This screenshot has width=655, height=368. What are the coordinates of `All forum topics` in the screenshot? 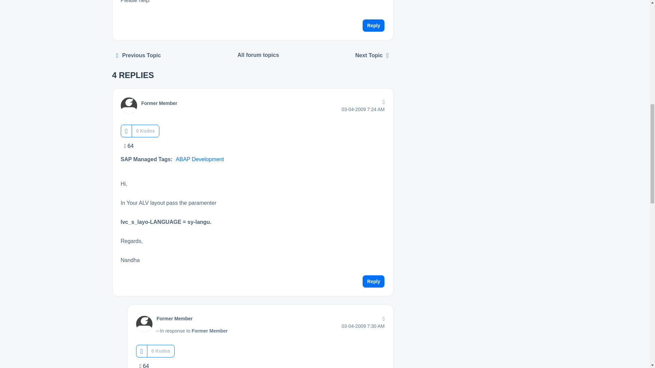 It's located at (258, 55).